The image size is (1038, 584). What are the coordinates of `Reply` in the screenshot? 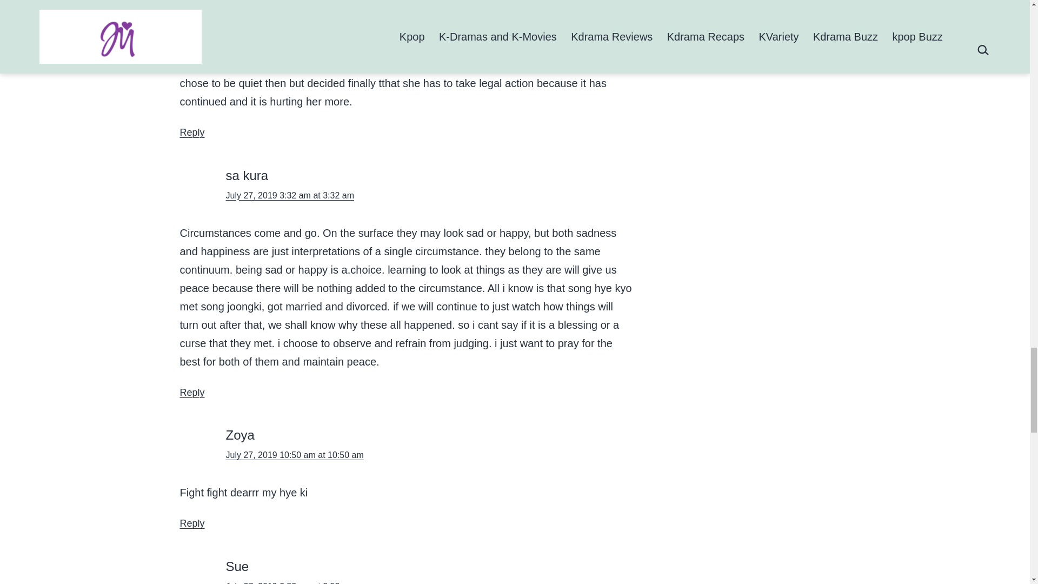 It's located at (192, 523).